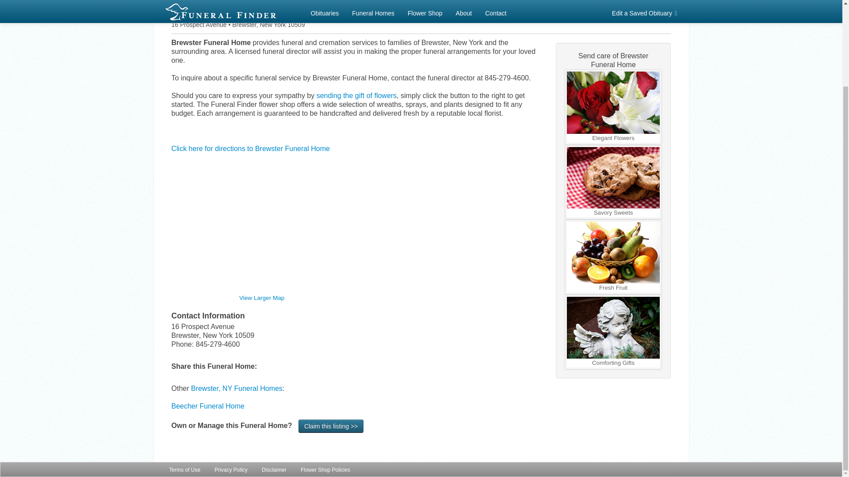 Image resolution: width=849 pixels, height=477 pixels. Describe the element at coordinates (250, 148) in the screenshot. I see `Click here for directions to Brewster Funeral Home` at that location.